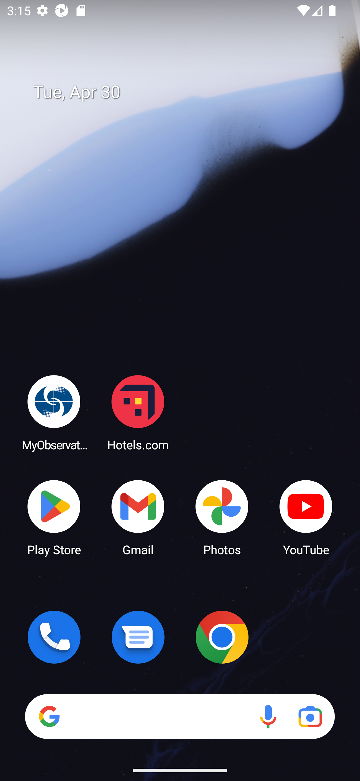  What do you see at coordinates (138, 413) in the screenshot?
I see `Hotels.com` at bounding box center [138, 413].